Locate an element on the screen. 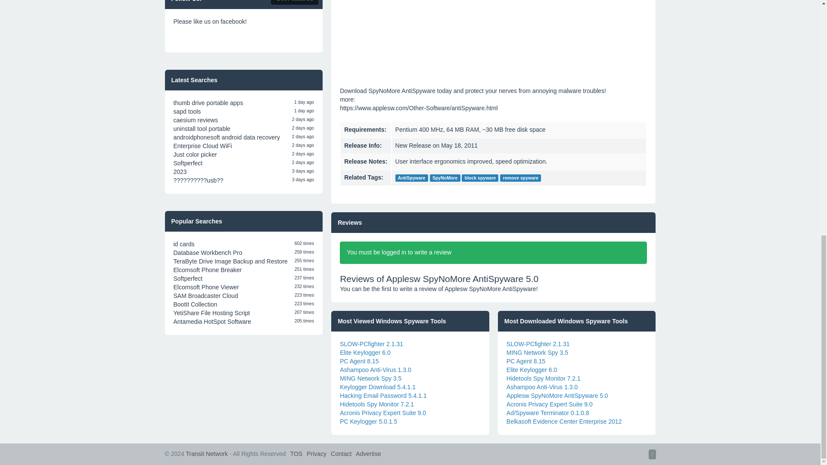 The width and height of the screenshot is (827, 465). PC Agent 8.15 is located at coordinates (359, 361).